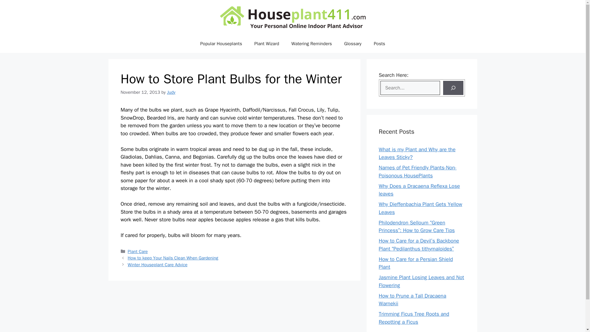 This screenshot has width=590, height=332. I want to click on Watering Reminders, so click(312, 44).